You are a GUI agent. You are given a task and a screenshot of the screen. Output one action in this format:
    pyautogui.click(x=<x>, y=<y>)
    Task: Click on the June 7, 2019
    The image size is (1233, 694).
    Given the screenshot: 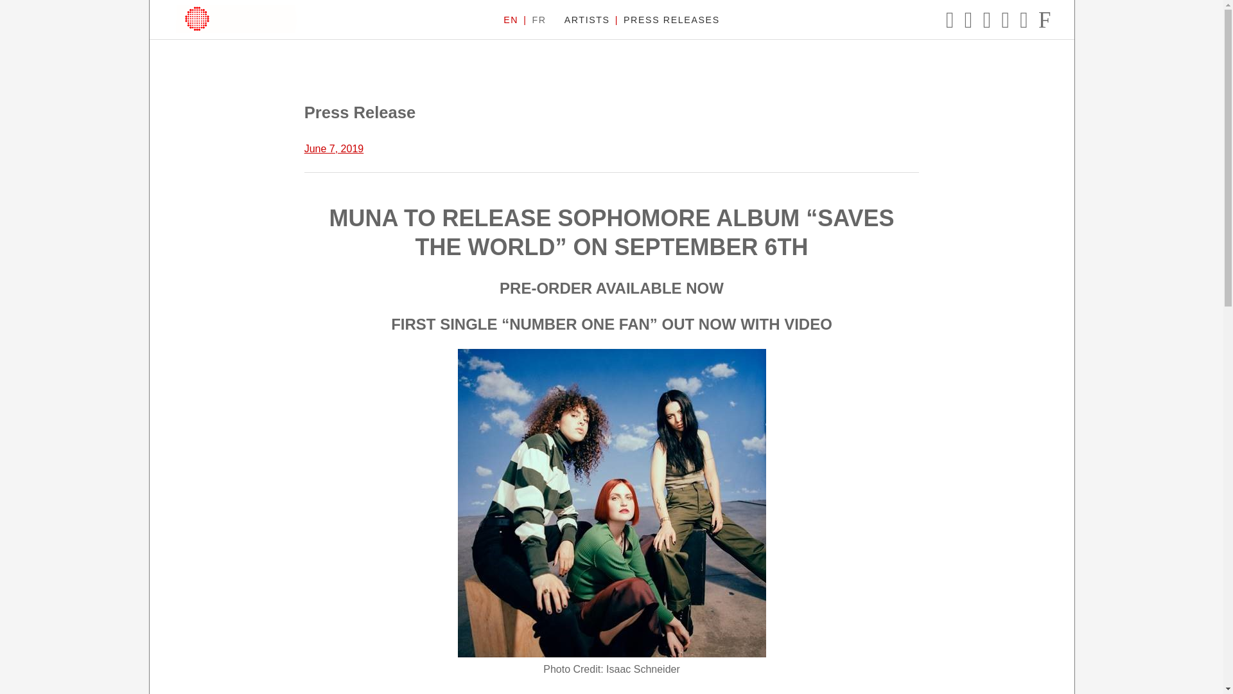 What is the action you would take?
    pyautogui.click(x=334, y=148)
    